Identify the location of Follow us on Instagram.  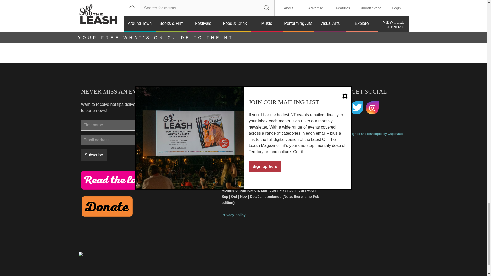
(372, 108).